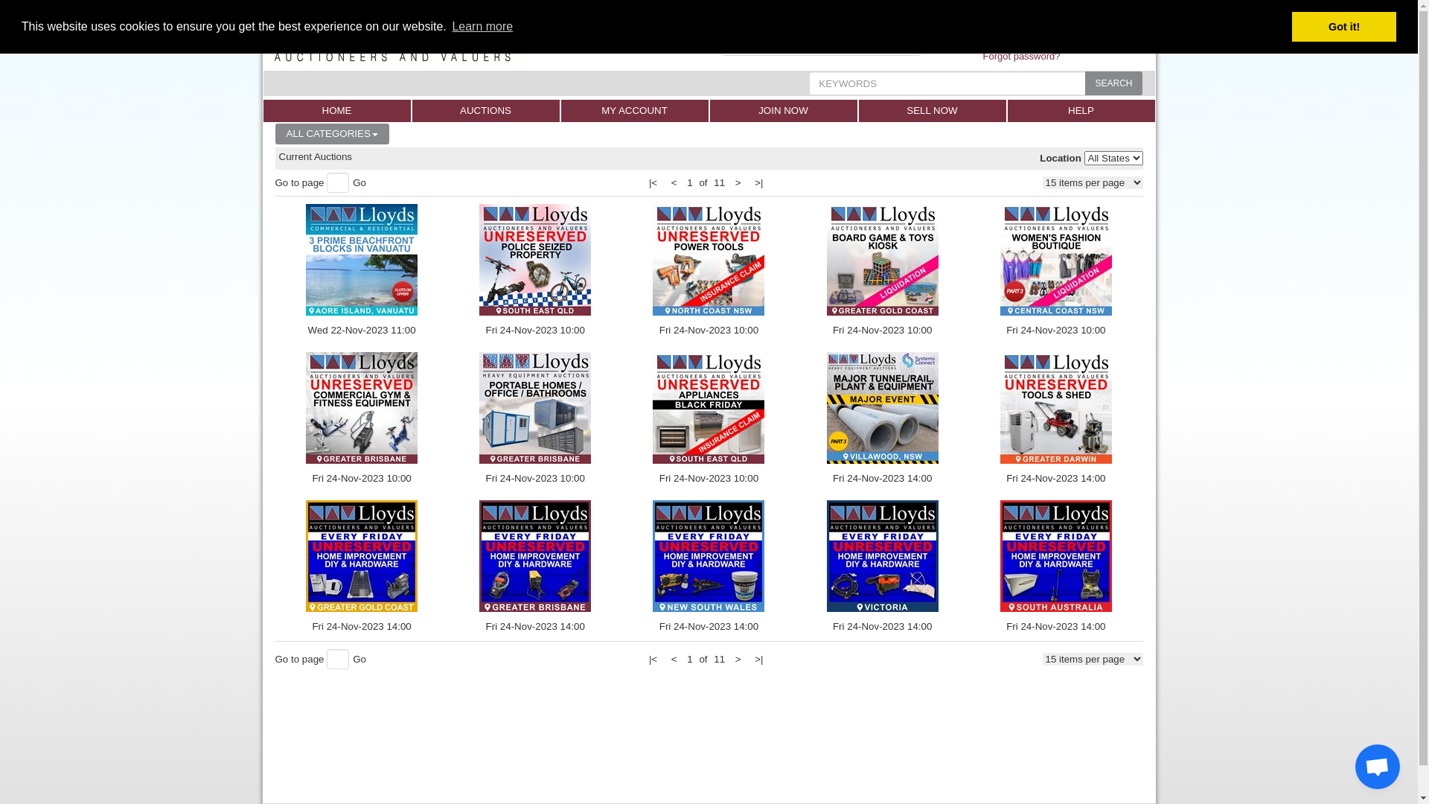 This screenshot has width=1429, height=804. Describe the element at coordinates (709, 418) in the screenshot. I see `Fri 24-Nov-2023 10:00` at that location.